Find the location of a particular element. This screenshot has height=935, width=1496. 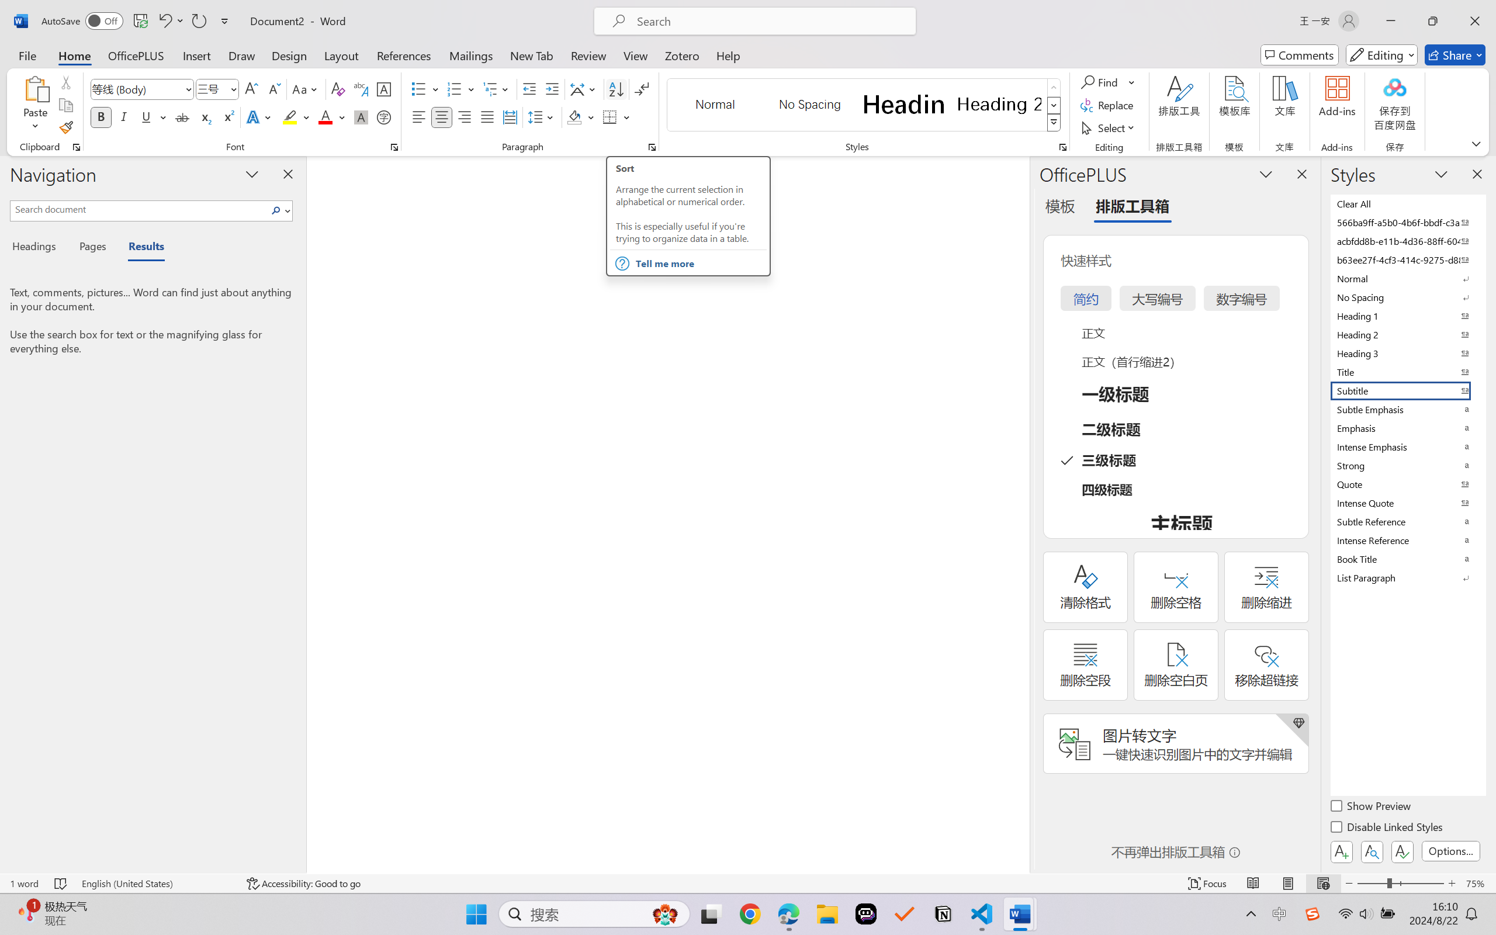

Emphasis is located at coordinates (1407, 428).